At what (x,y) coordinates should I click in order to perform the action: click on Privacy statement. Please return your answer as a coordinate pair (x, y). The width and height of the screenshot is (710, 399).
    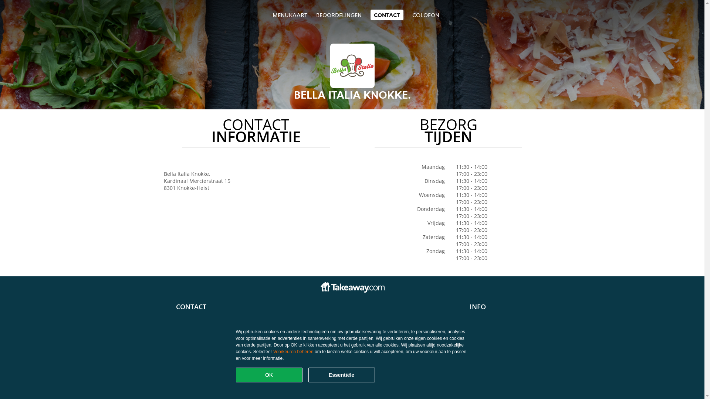
    Looking at the image, I should click on (492, 321).